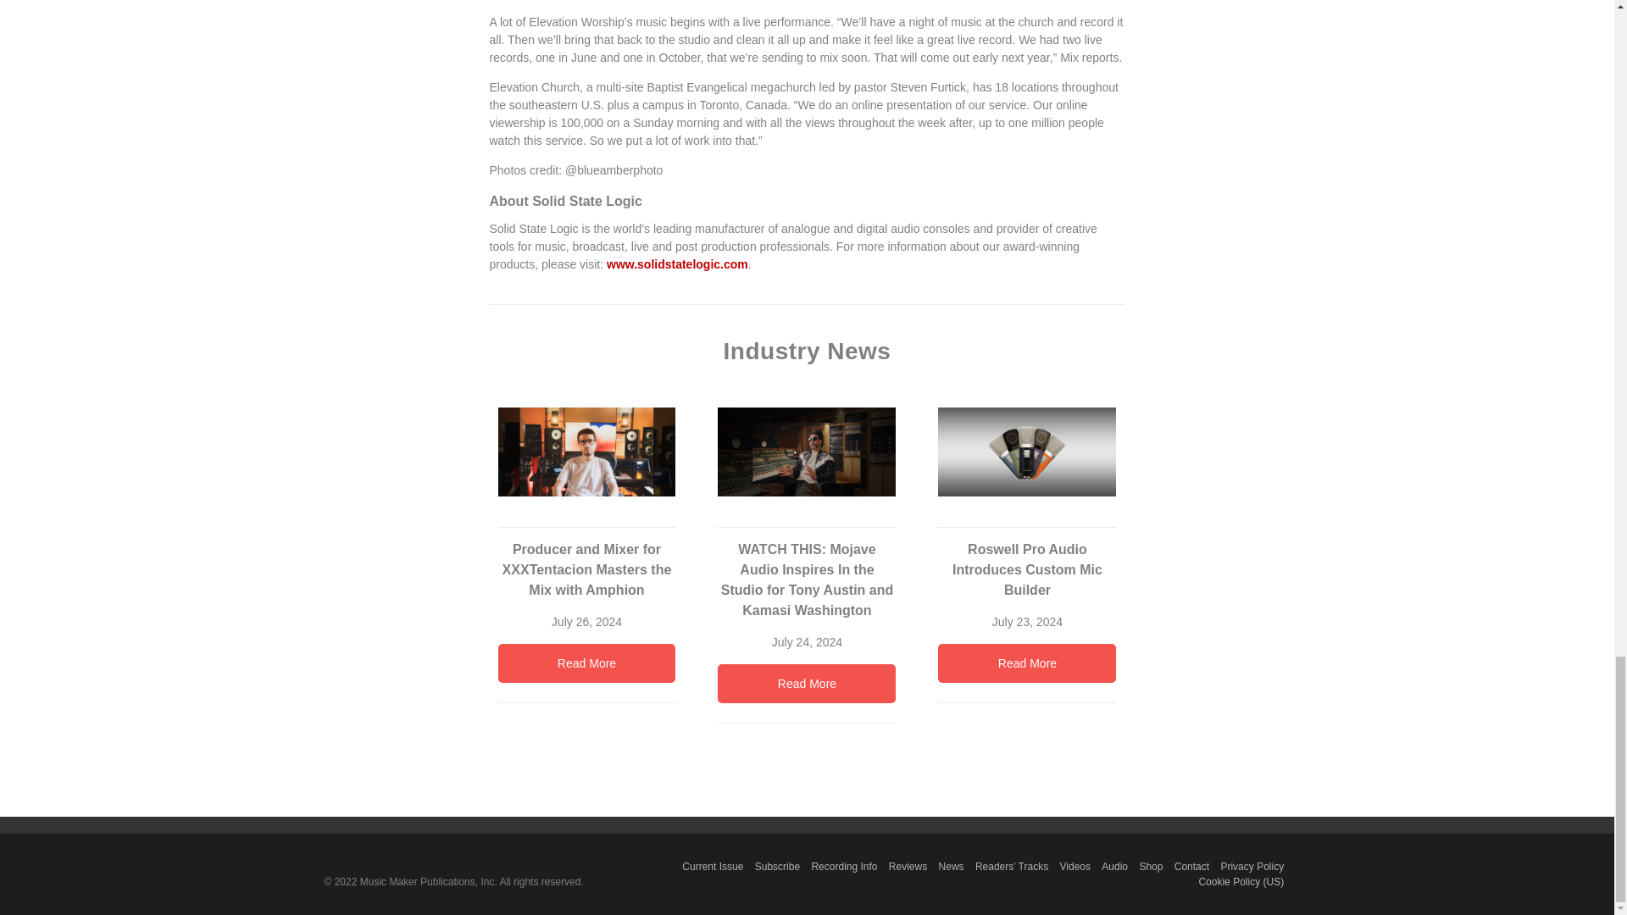 This screenshot has height=915, width=1627. I want to click on Roswell Pro Audio Introduces Custom Mic Builder, so click(1027, 459).